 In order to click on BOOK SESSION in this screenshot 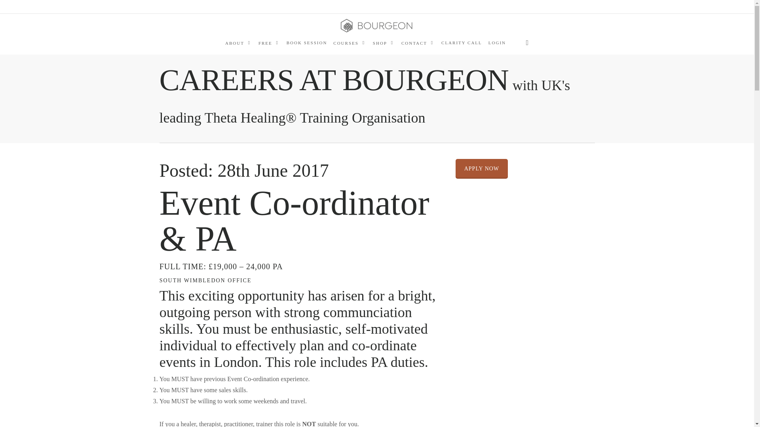, I will do `click(307, 43)`.